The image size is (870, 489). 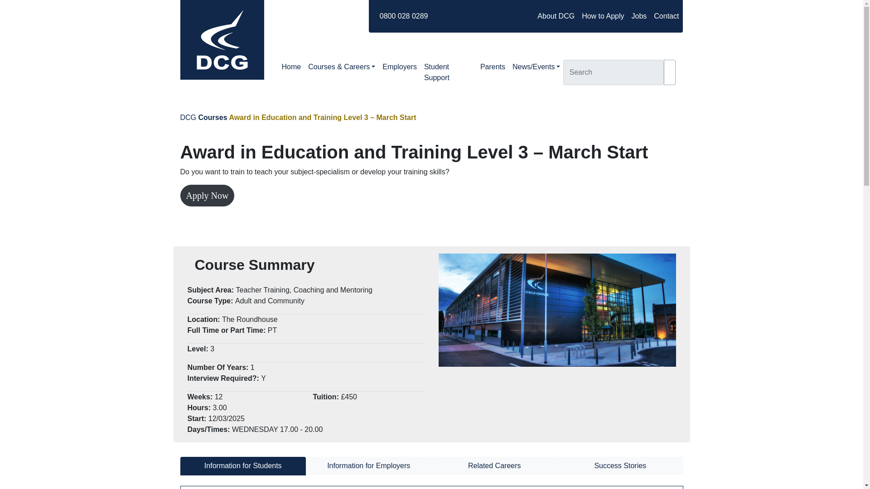 I want to click on Apply Now, so click(x=208, y=196).